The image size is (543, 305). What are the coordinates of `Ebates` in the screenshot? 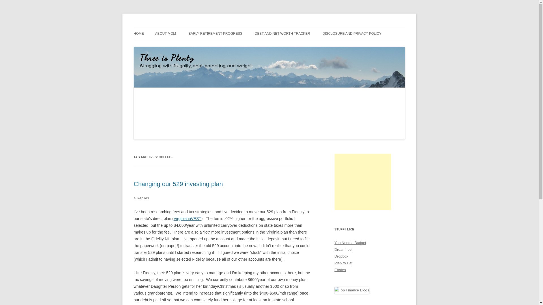 It's located at (340, 270).